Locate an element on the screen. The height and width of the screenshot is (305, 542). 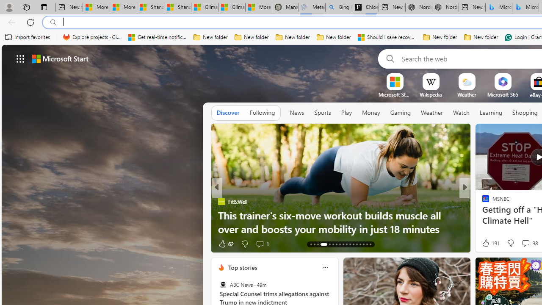
Class: control is located at coordinates (20, 58).